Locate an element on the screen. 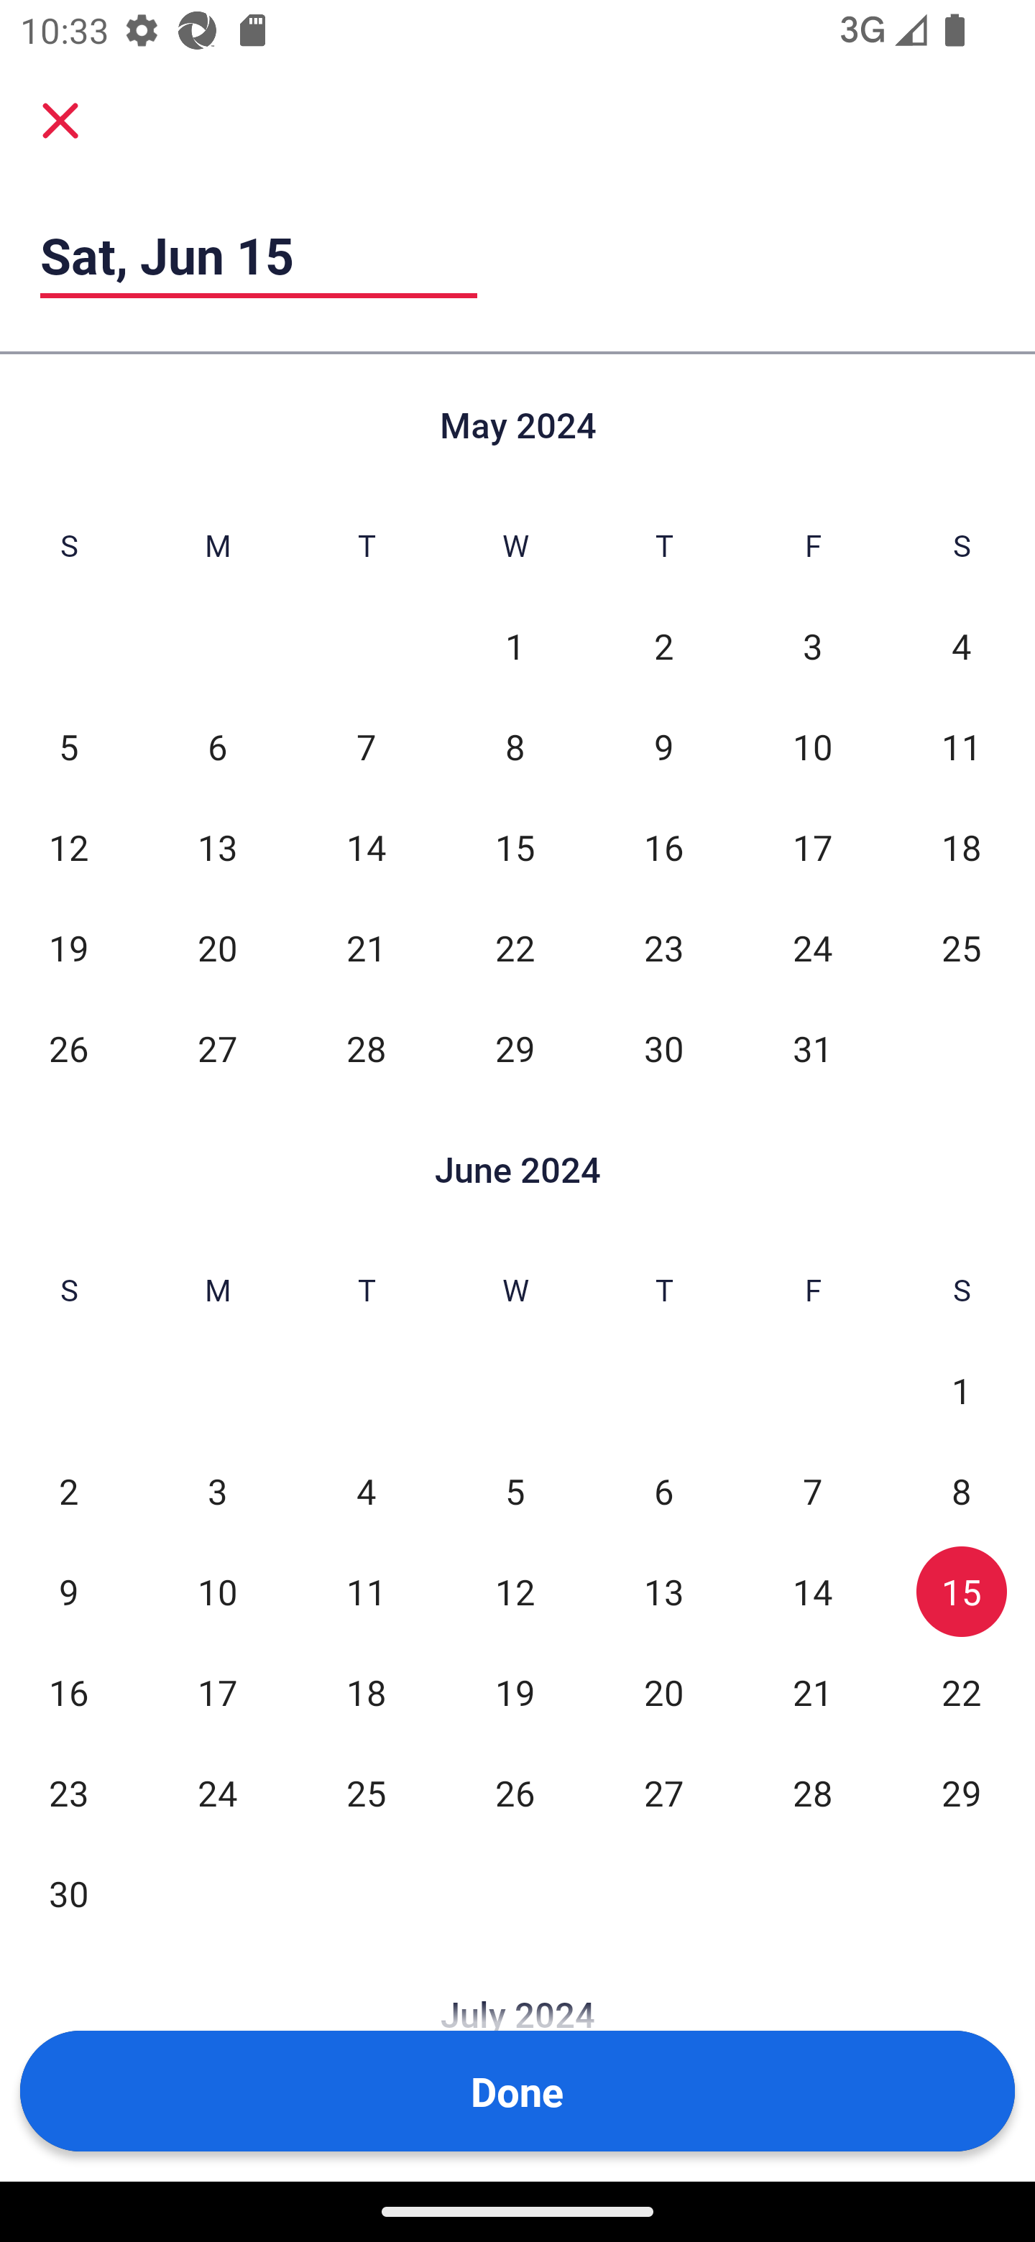  2 Thu, May 2, Not Selected is located at coordinates (663, 647).